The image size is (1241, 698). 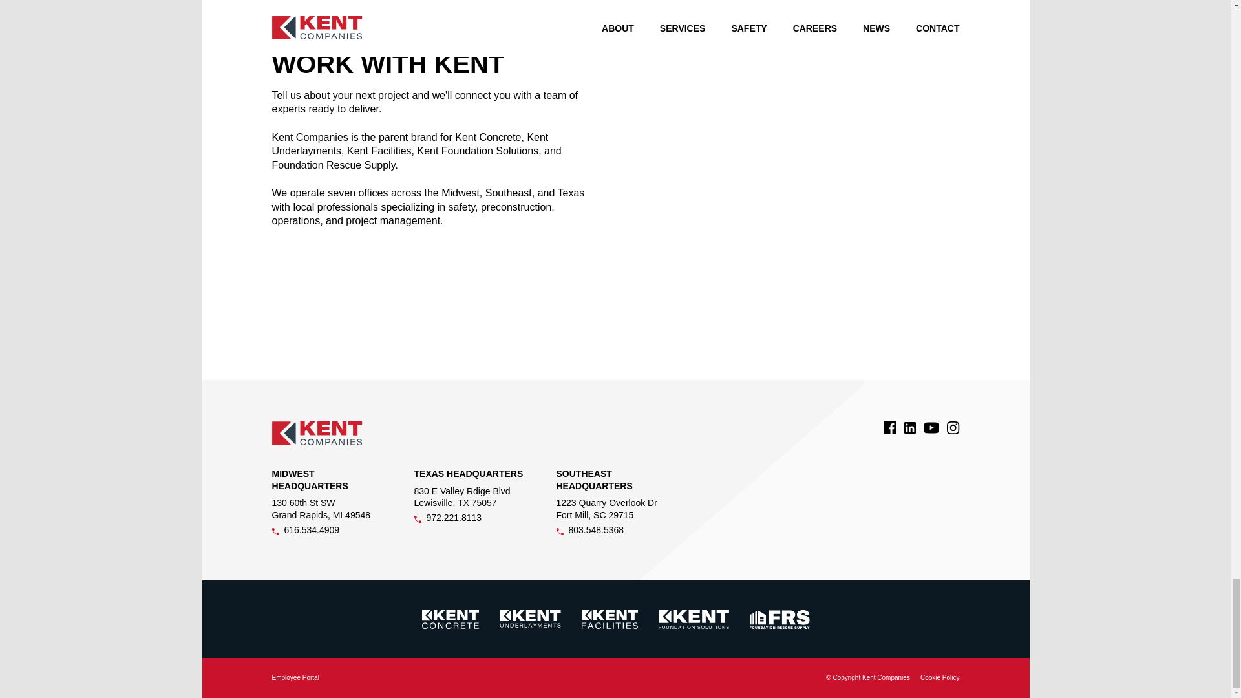 I want to click on LinkedIn, so click(x=909, y=428).